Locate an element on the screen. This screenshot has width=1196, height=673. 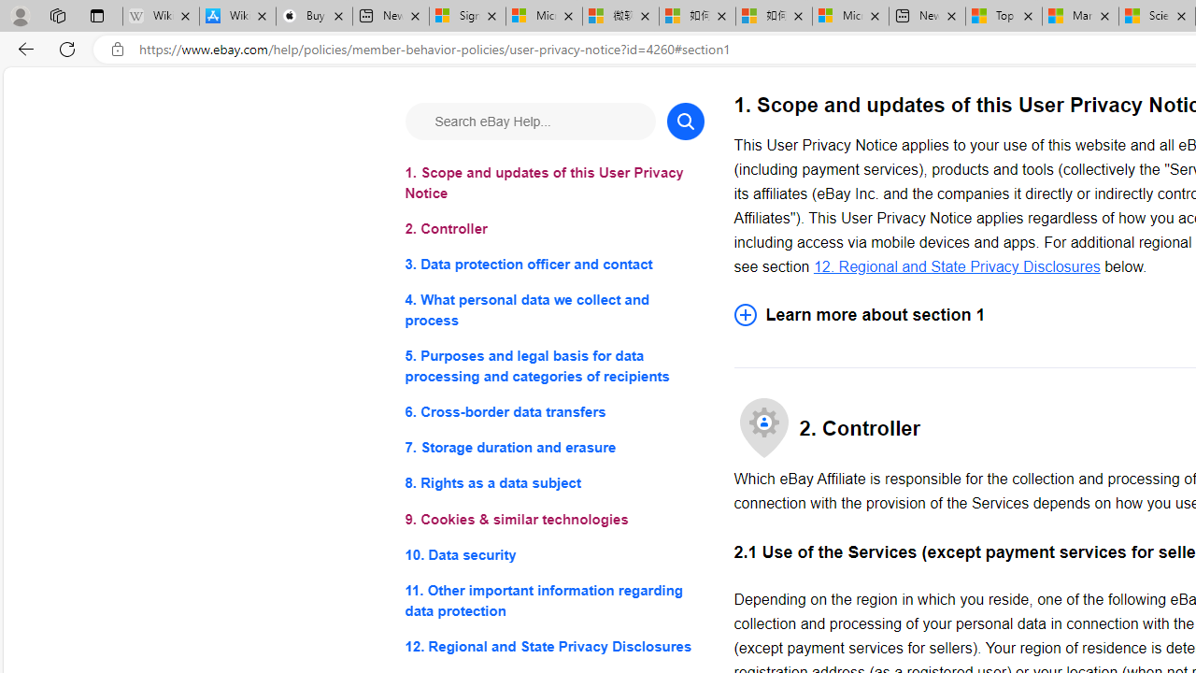
Search eBay Help... is located at coordinates (529, 122).